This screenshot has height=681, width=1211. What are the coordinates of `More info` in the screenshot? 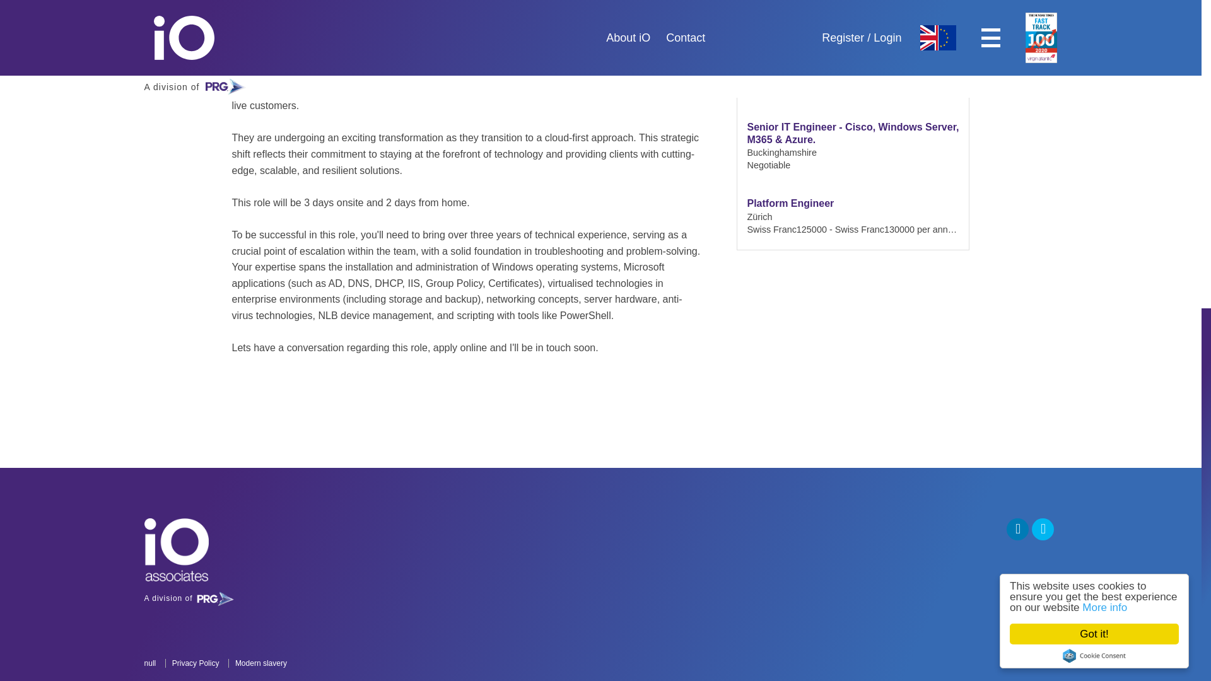 It's located at (1104, 92).